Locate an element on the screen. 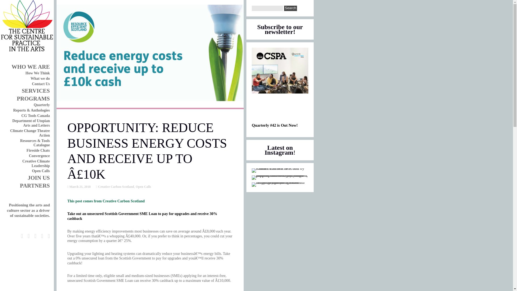 The image size is (517, 291). Quarterly is located at coordinates (41, 105).